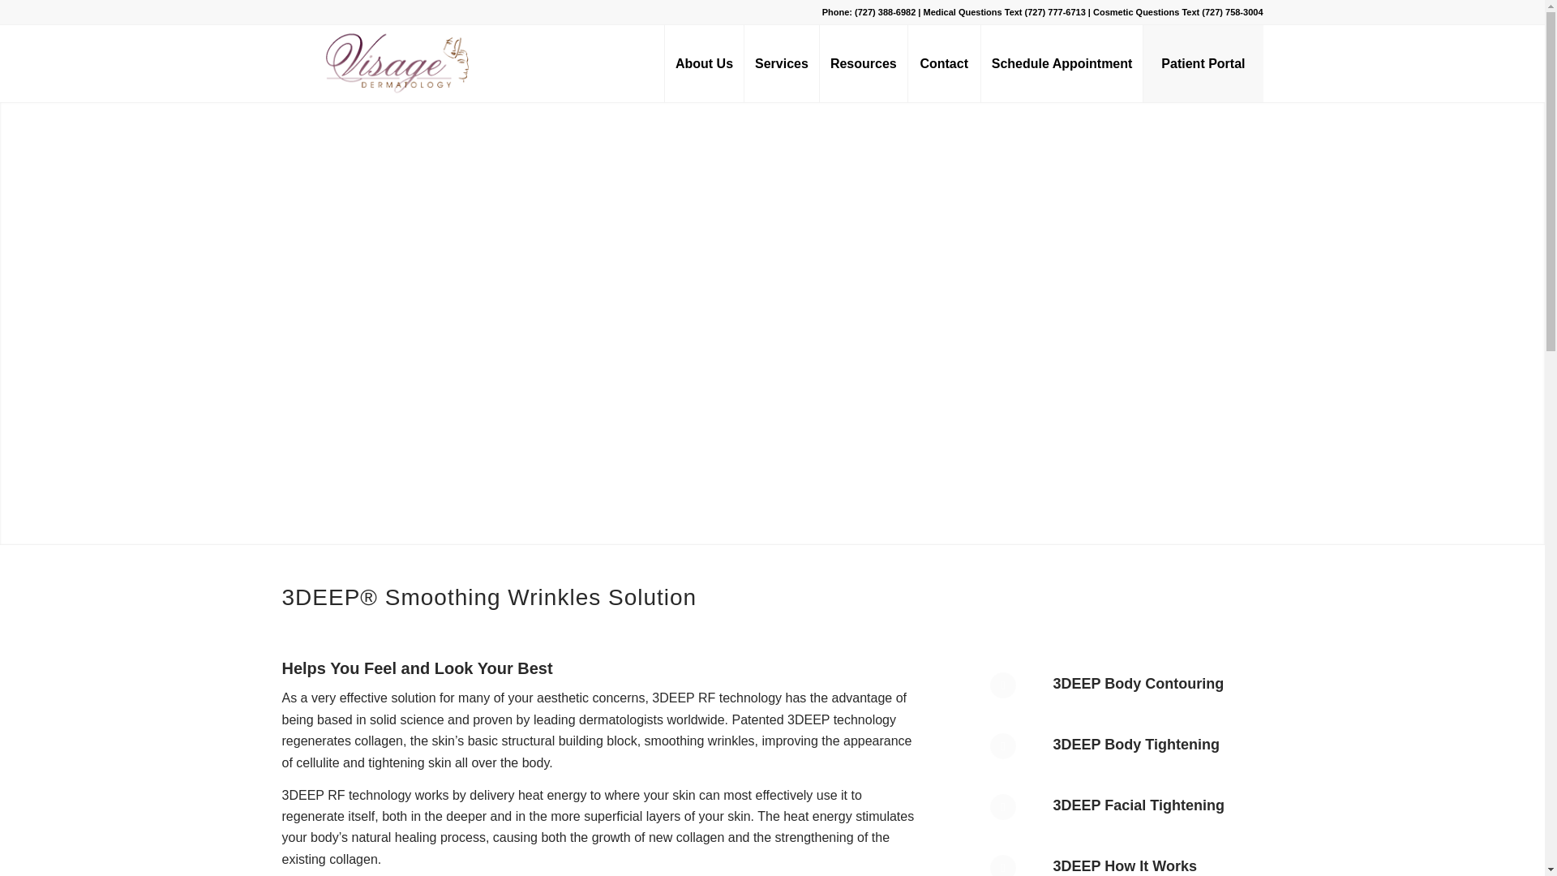 Image resolution: width=1557 pixels, height=876 pixels. I want to click on 3DEEP Body Contouring, so click(1139, 683).